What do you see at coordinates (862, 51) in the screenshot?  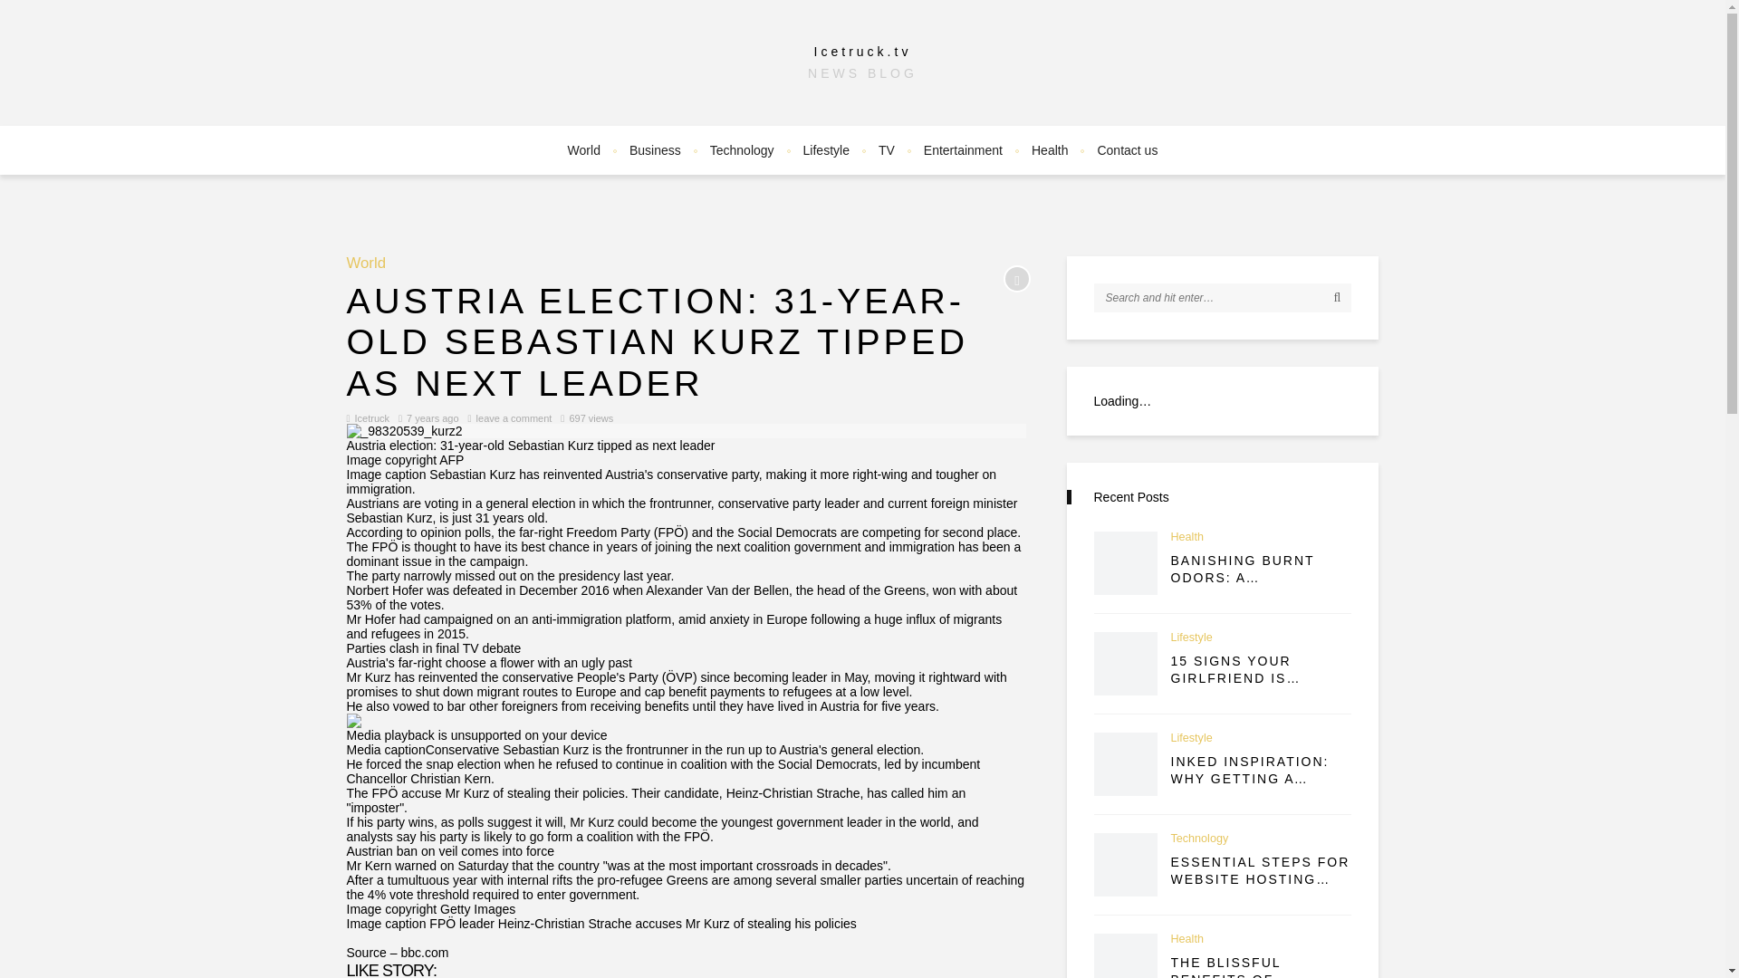 I see `Icetruck.tv` at bounding box center [862, 51].